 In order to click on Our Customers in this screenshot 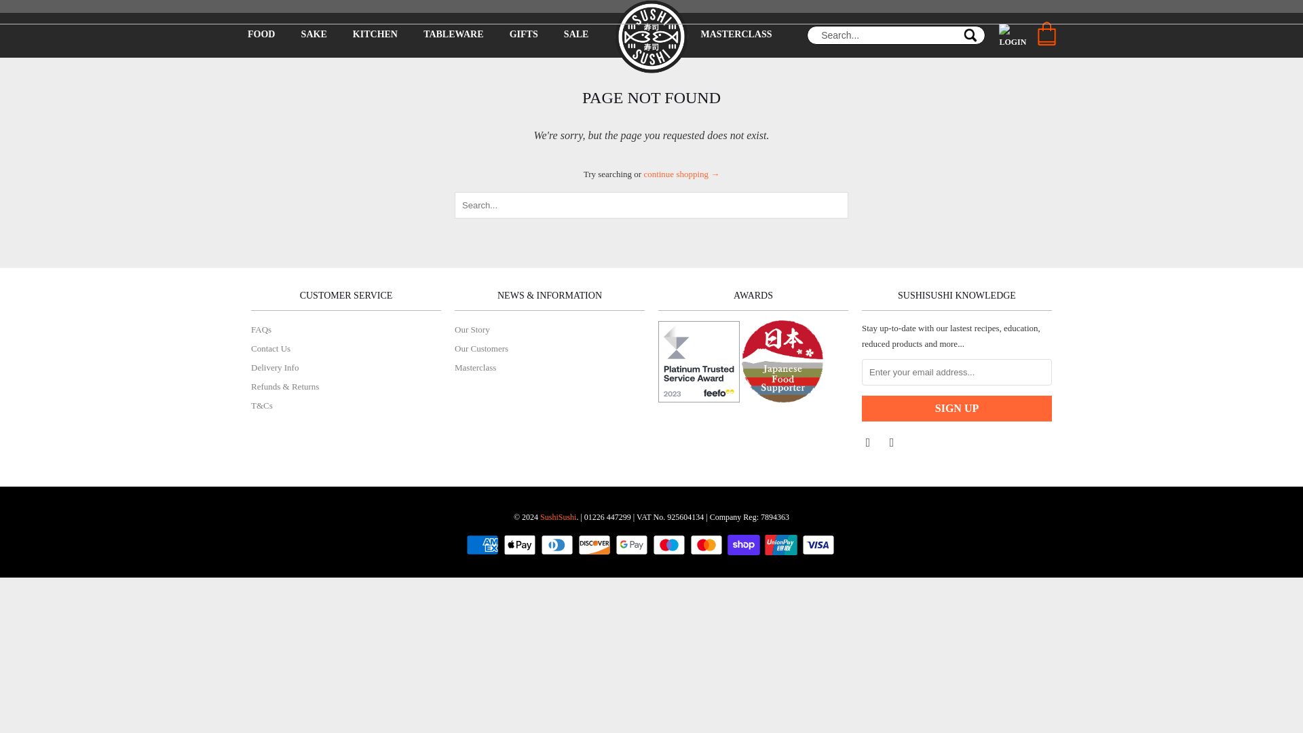, I will do `click(481, 348)`.